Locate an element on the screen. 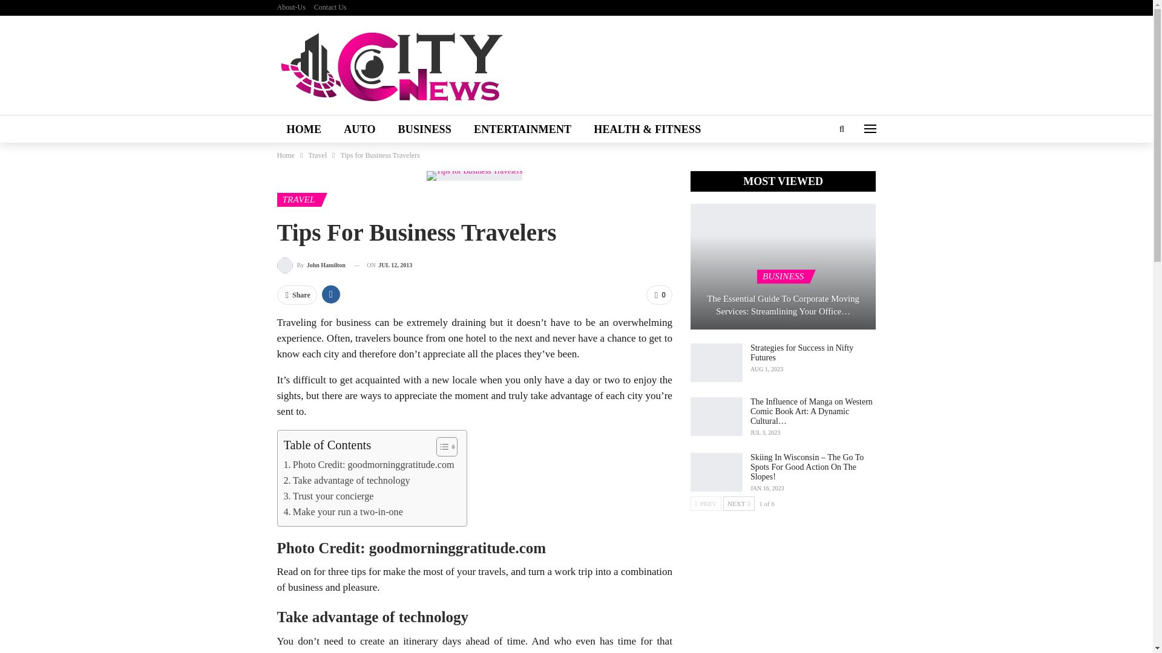 Image resolution: width=1162 pixels, height=653 pixels. HOME is located at coordinates (304, 129).